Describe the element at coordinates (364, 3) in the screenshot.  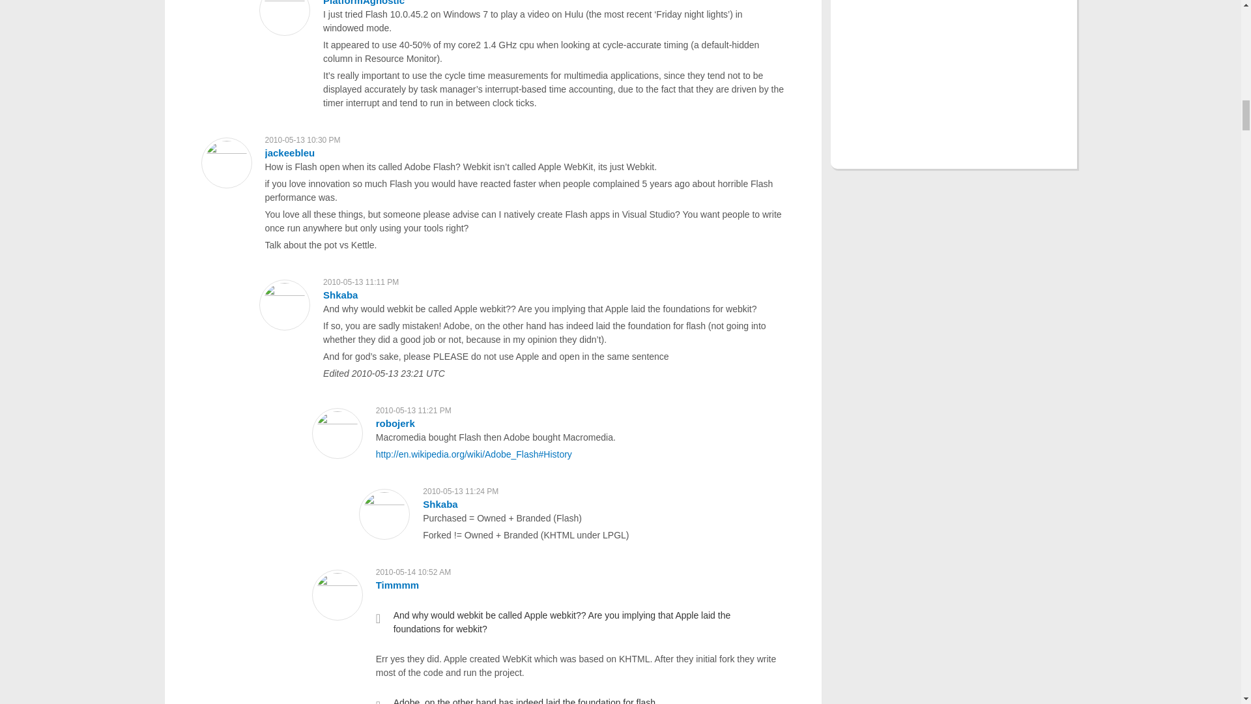
I see `PlatformAgnostic` at that location.